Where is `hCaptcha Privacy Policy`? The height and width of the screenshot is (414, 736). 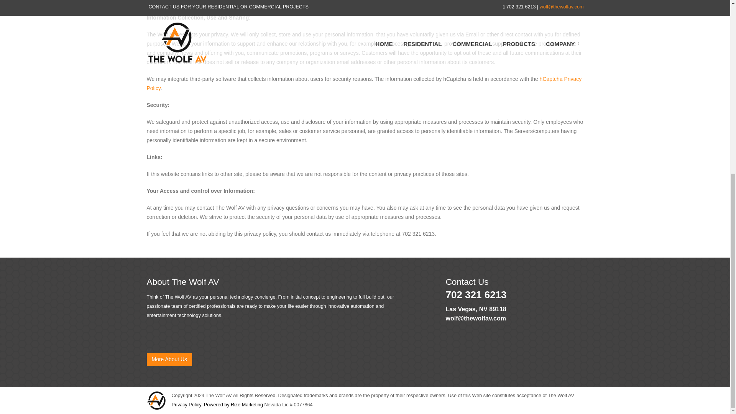
hCaptcha Privacy Policy is located at coordinates (364, 83).